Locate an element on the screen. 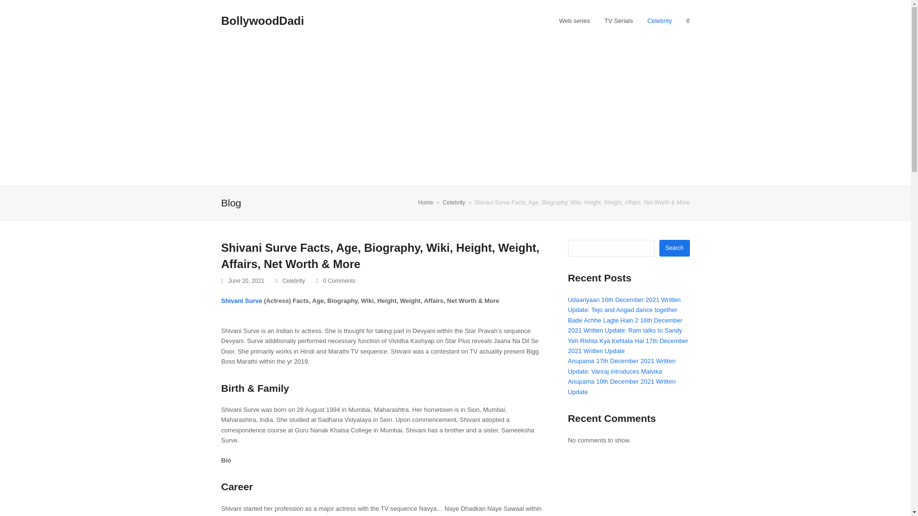  Web series is located at coordinates (574, 21).